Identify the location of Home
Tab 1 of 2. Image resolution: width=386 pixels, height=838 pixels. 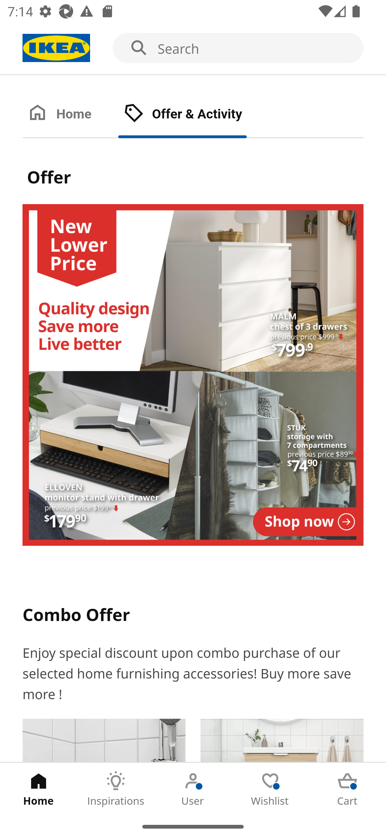
(70, 114).